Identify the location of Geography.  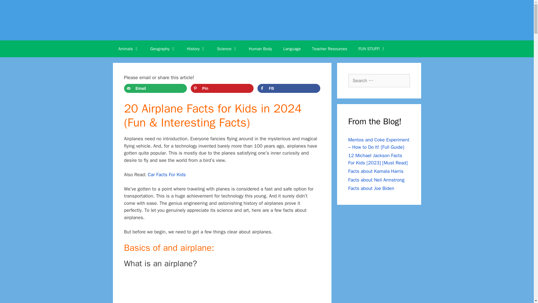
(163, 49).